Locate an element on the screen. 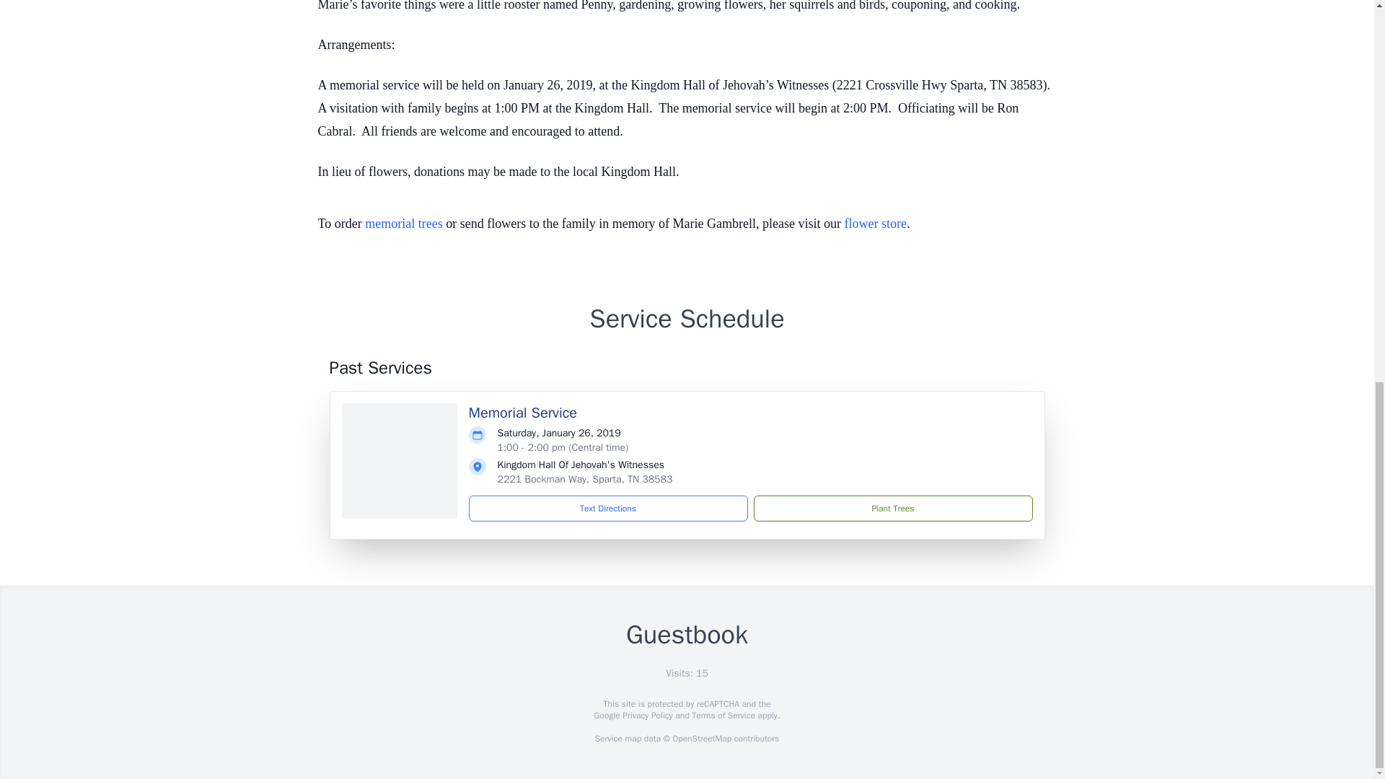 The width and height of the screenshot is (1385, 779). memorial trees is located at coordinates (403, 224).